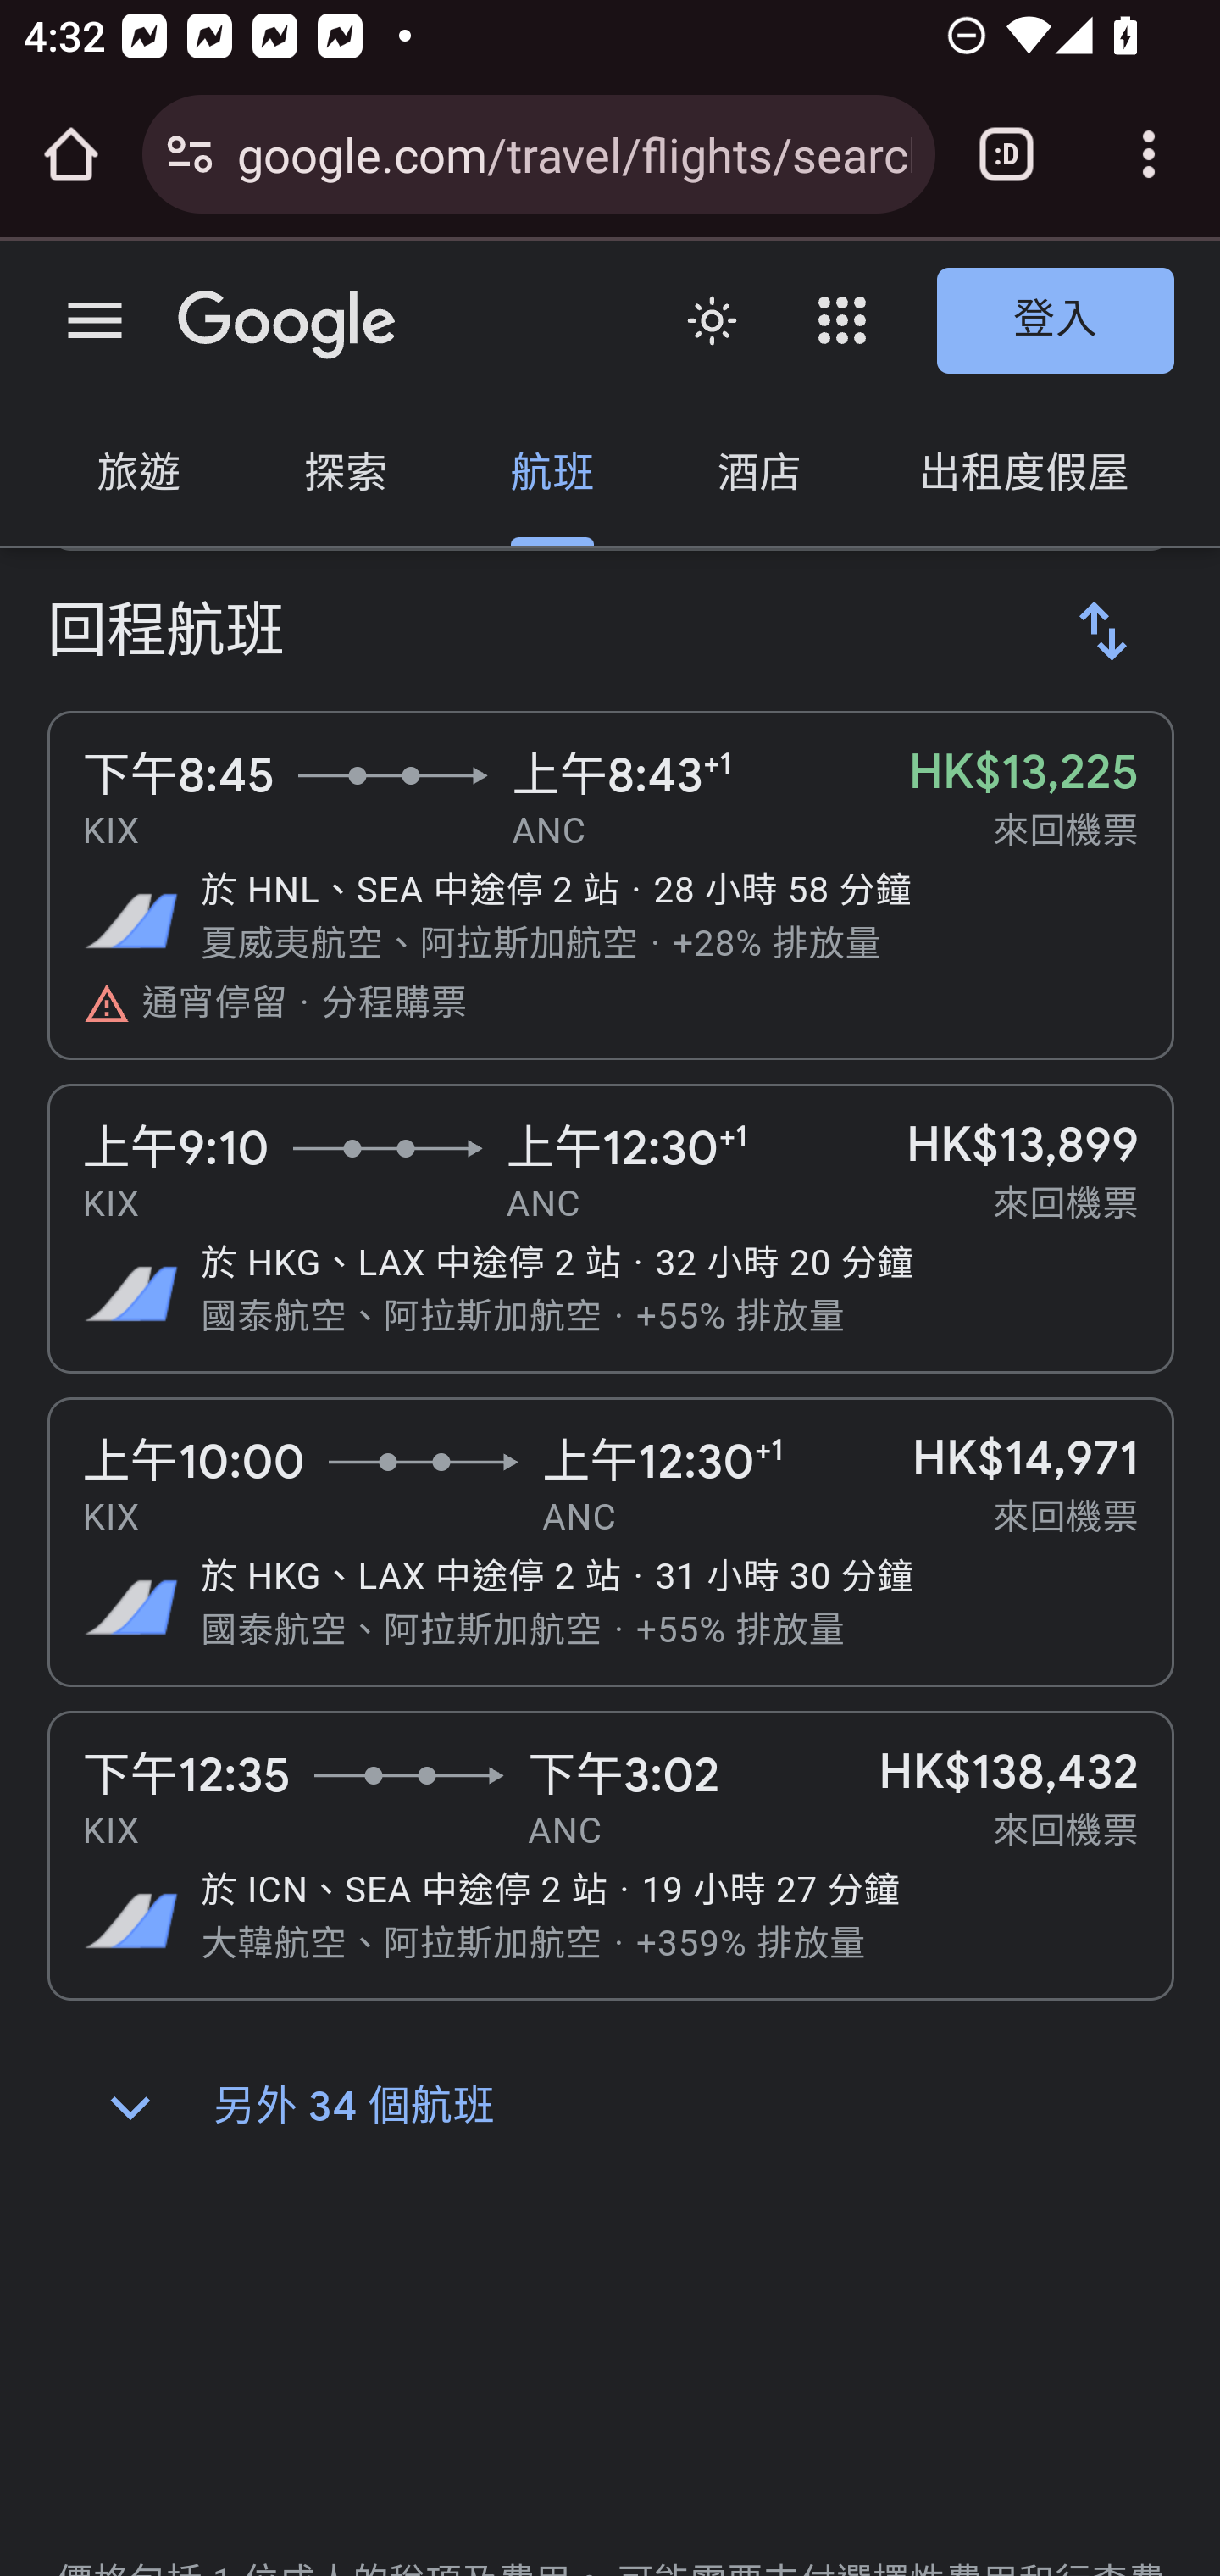 The width and height of the screenshot is (1220, 2576). What do you see at coordinates (759, 476) in the screenshot?
I see `酒店 ` at bounding box center [759, 476].